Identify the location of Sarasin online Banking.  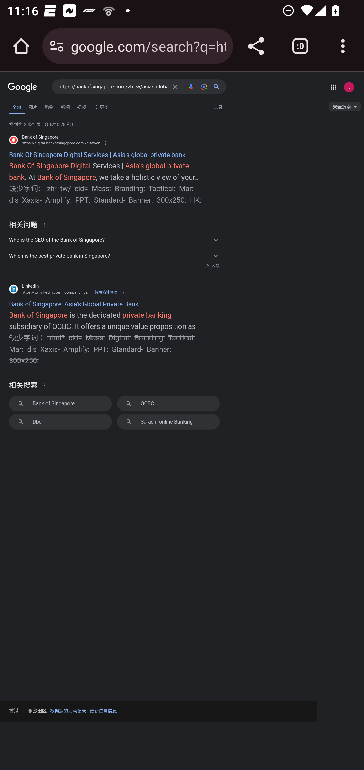
(168, 421).